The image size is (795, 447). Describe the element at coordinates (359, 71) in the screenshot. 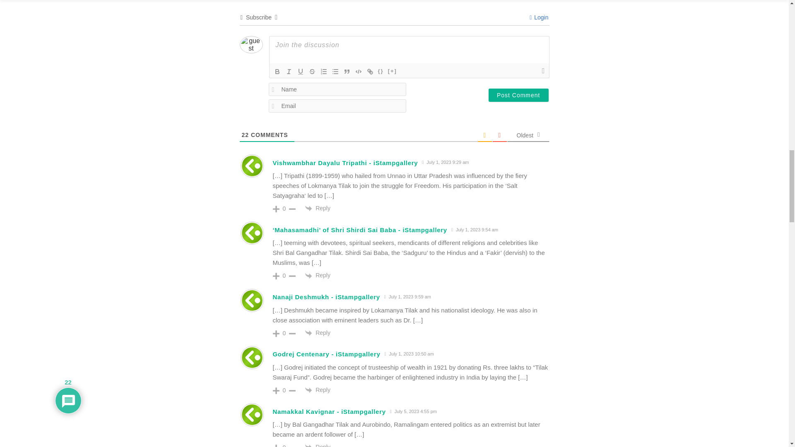

I see `Code Block` at that location.